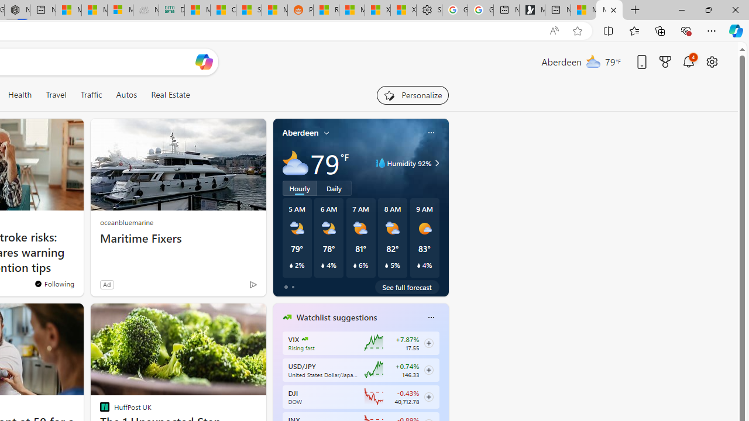 This screenshot has width=749, height=421. What do you see at coordinates (300, 188) in the screenshot?
I see `Hourly` at bounding box center [300, 188].